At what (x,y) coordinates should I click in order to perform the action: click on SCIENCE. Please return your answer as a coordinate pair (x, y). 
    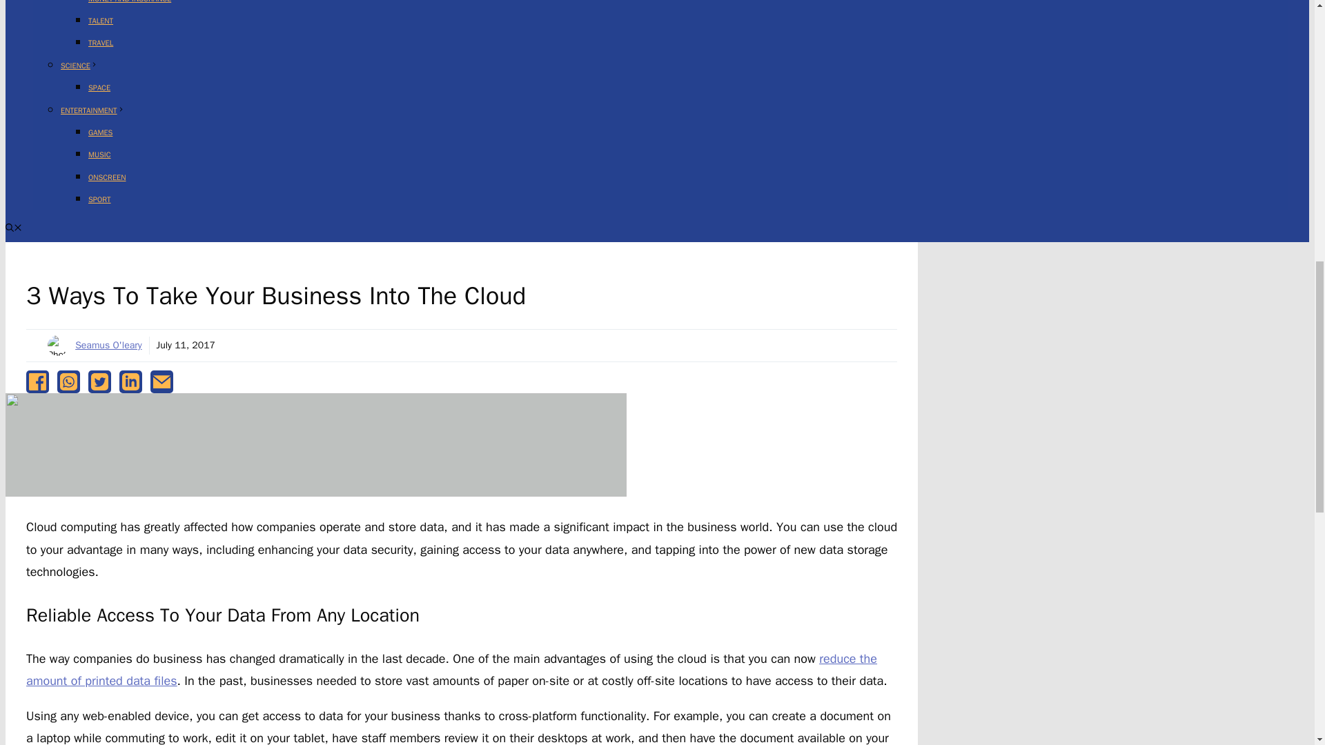
    Looking at the image, I should click on (79, 65).